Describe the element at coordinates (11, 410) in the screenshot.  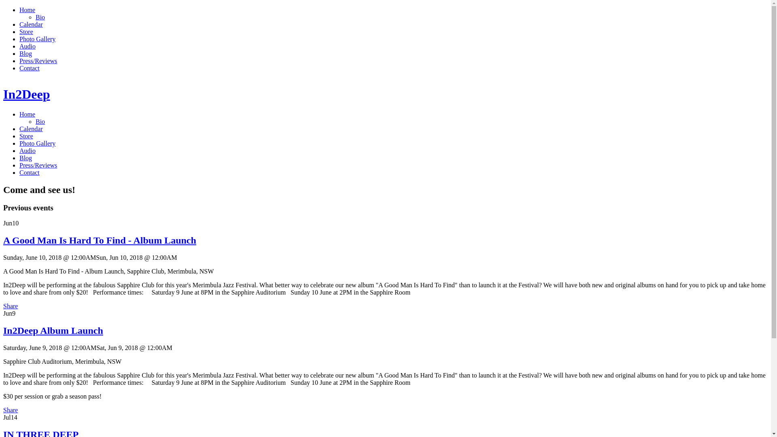
I see `Share` at that location.